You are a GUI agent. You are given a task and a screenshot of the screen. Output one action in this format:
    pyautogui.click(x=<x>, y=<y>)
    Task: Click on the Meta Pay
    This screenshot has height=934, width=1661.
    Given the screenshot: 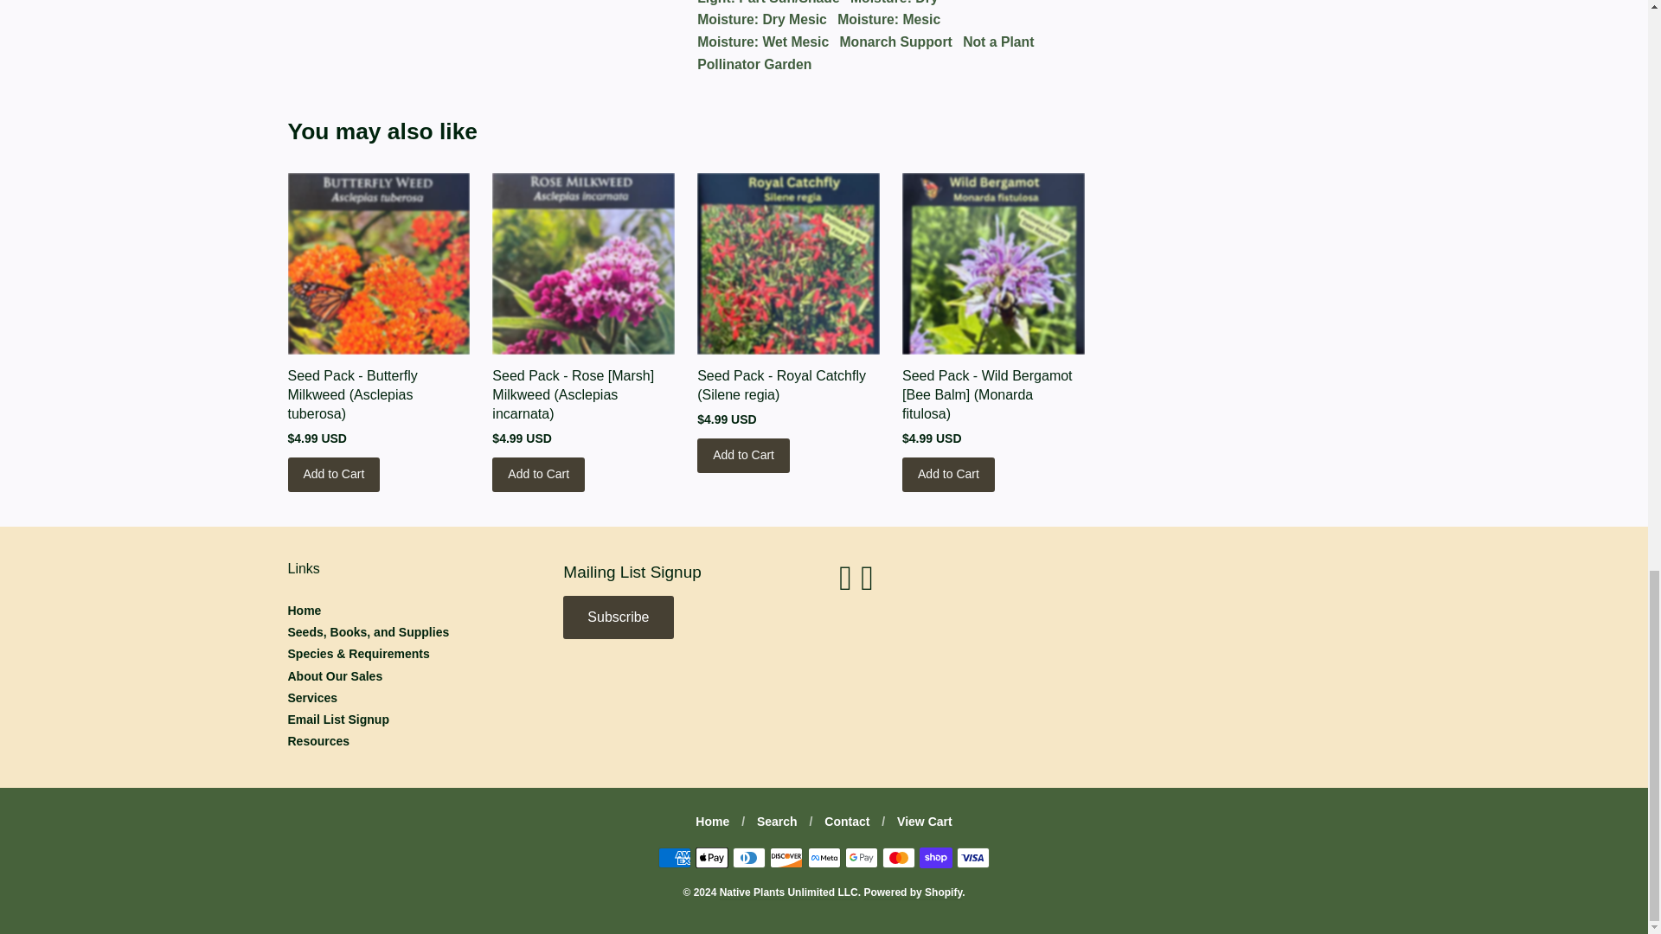 What is the action you would take?
    pyautogui.click(x=824, y=858)
    